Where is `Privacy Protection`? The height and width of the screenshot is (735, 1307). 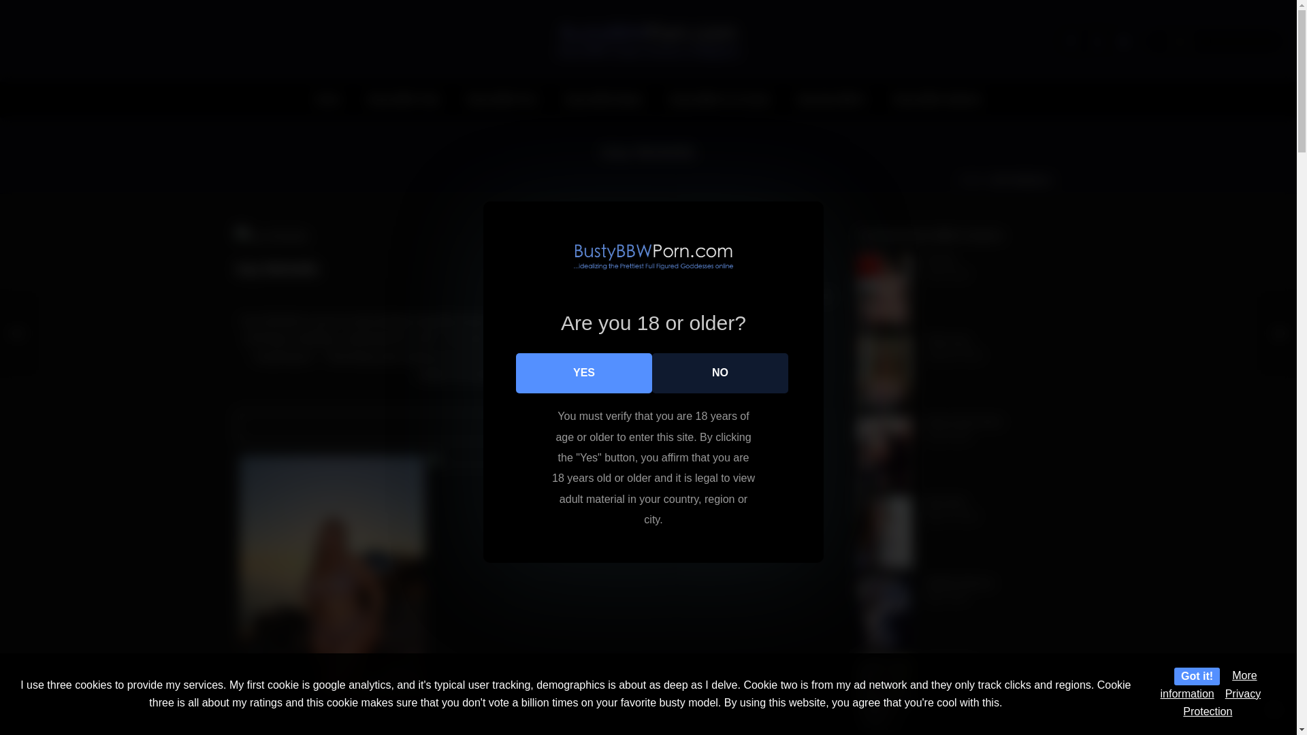
Privacy Protection is located at coordinates (1221, 702).